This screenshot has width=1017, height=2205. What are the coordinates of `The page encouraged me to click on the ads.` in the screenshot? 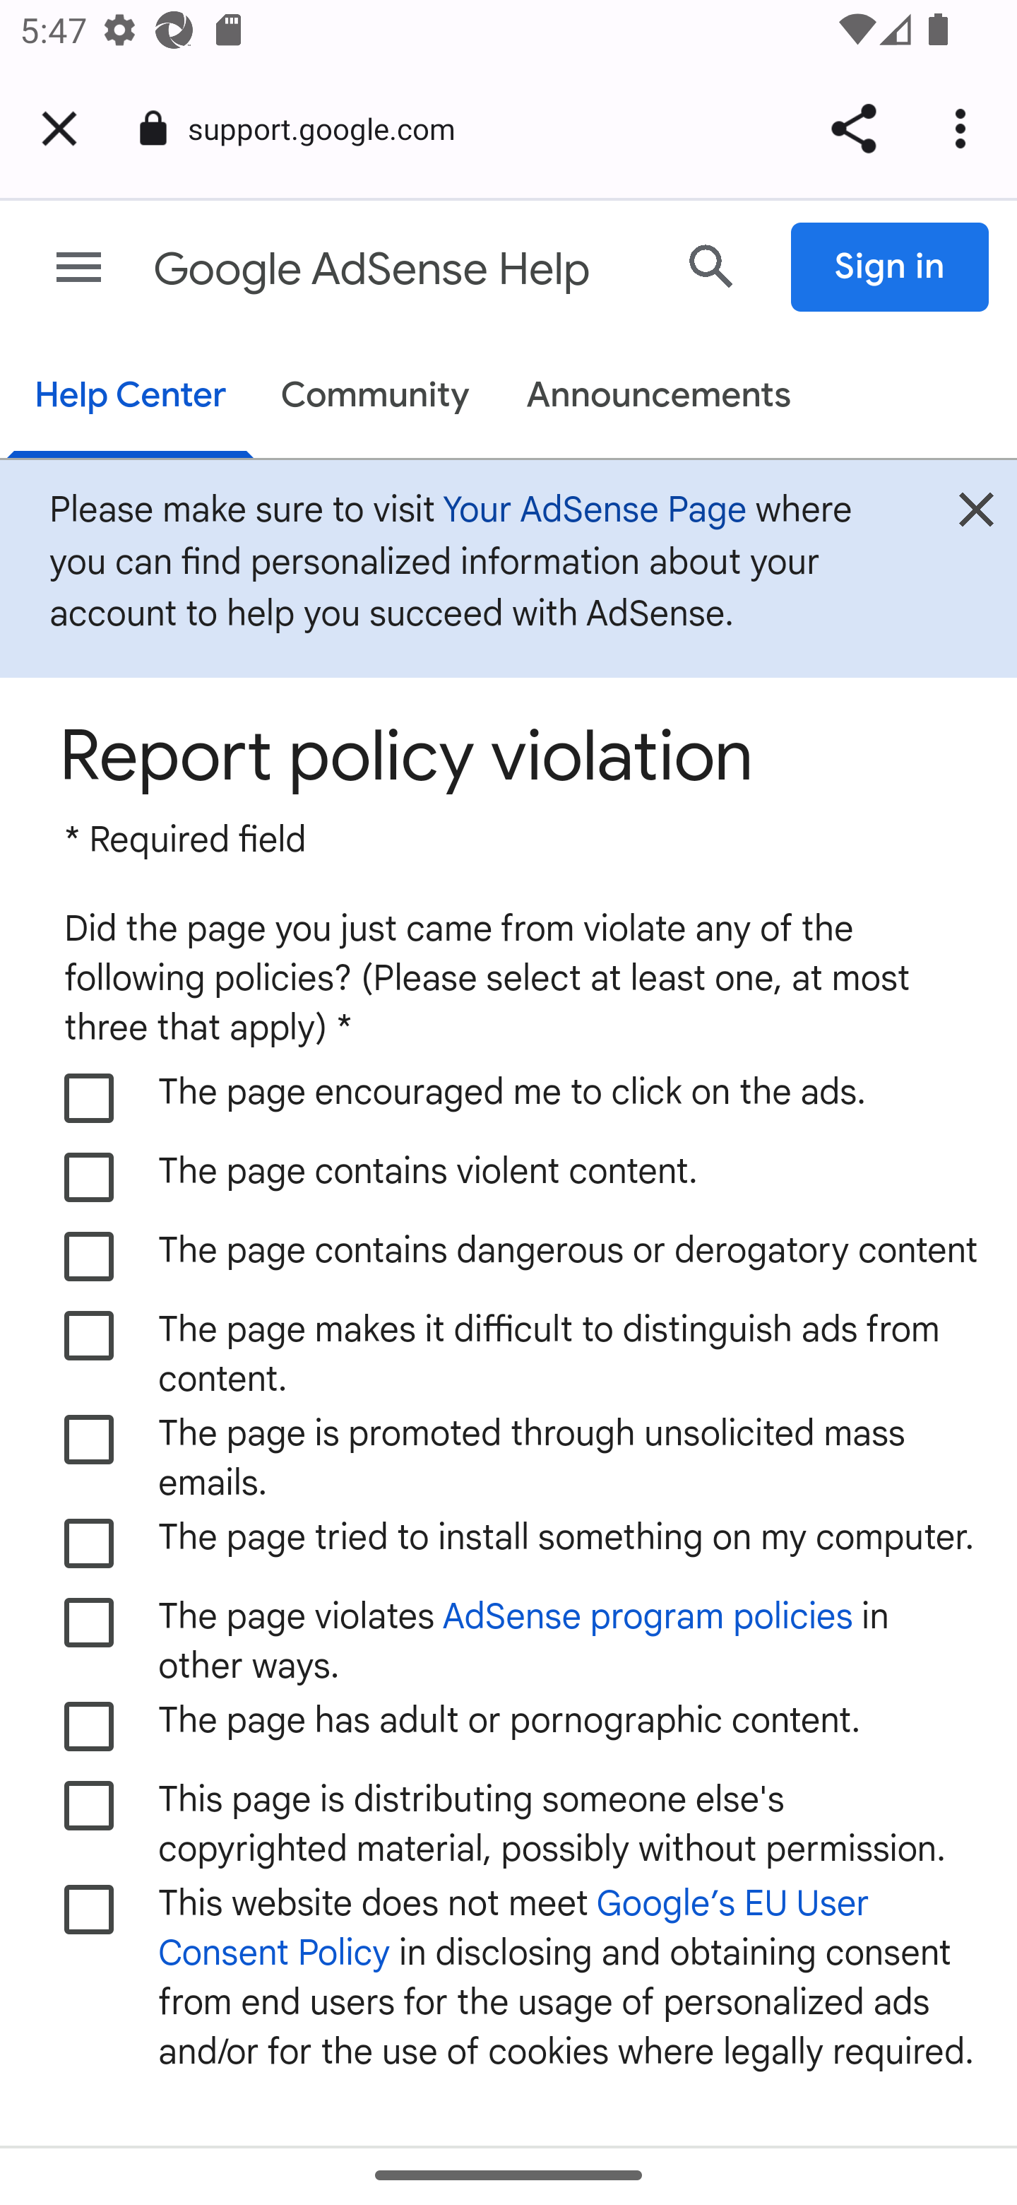 It's located at (90, 1099).